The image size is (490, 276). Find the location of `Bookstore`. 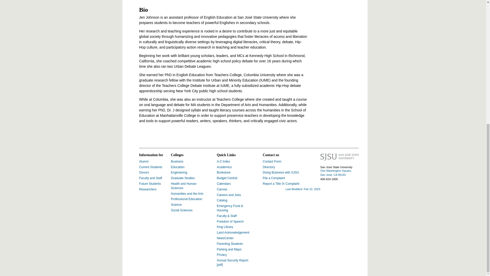

Bookstore is located at coordinates (224, 172).